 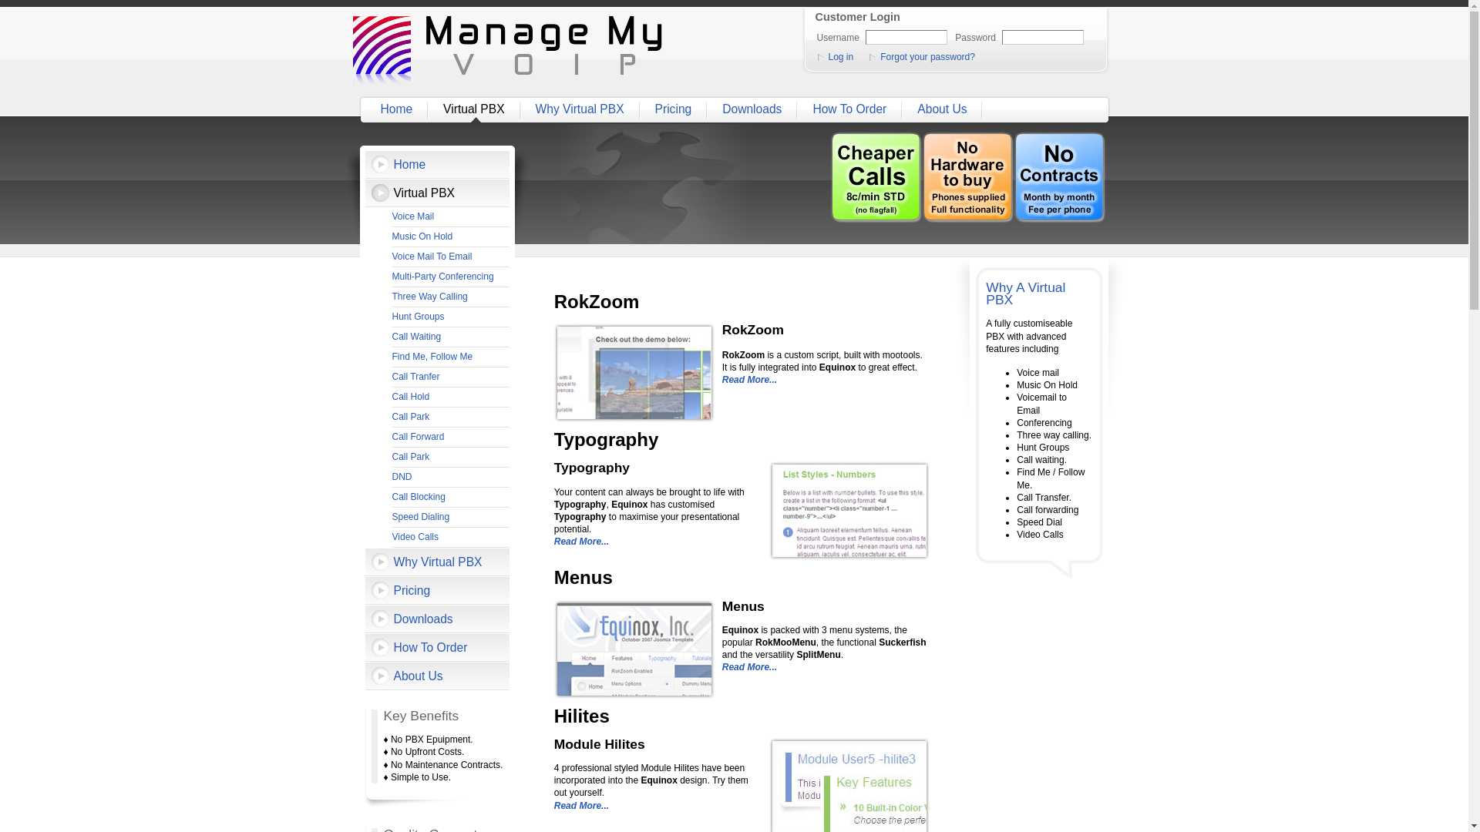 I want to click on Call Hold, so click(x=450, y=398).